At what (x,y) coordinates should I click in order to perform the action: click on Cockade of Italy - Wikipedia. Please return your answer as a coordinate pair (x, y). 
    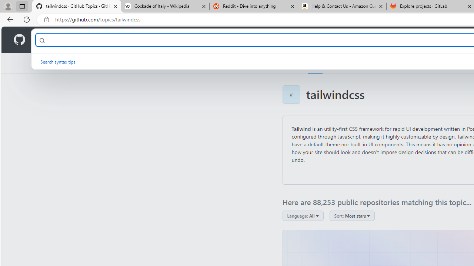
    Looking at the image, I should click on (165, 7).